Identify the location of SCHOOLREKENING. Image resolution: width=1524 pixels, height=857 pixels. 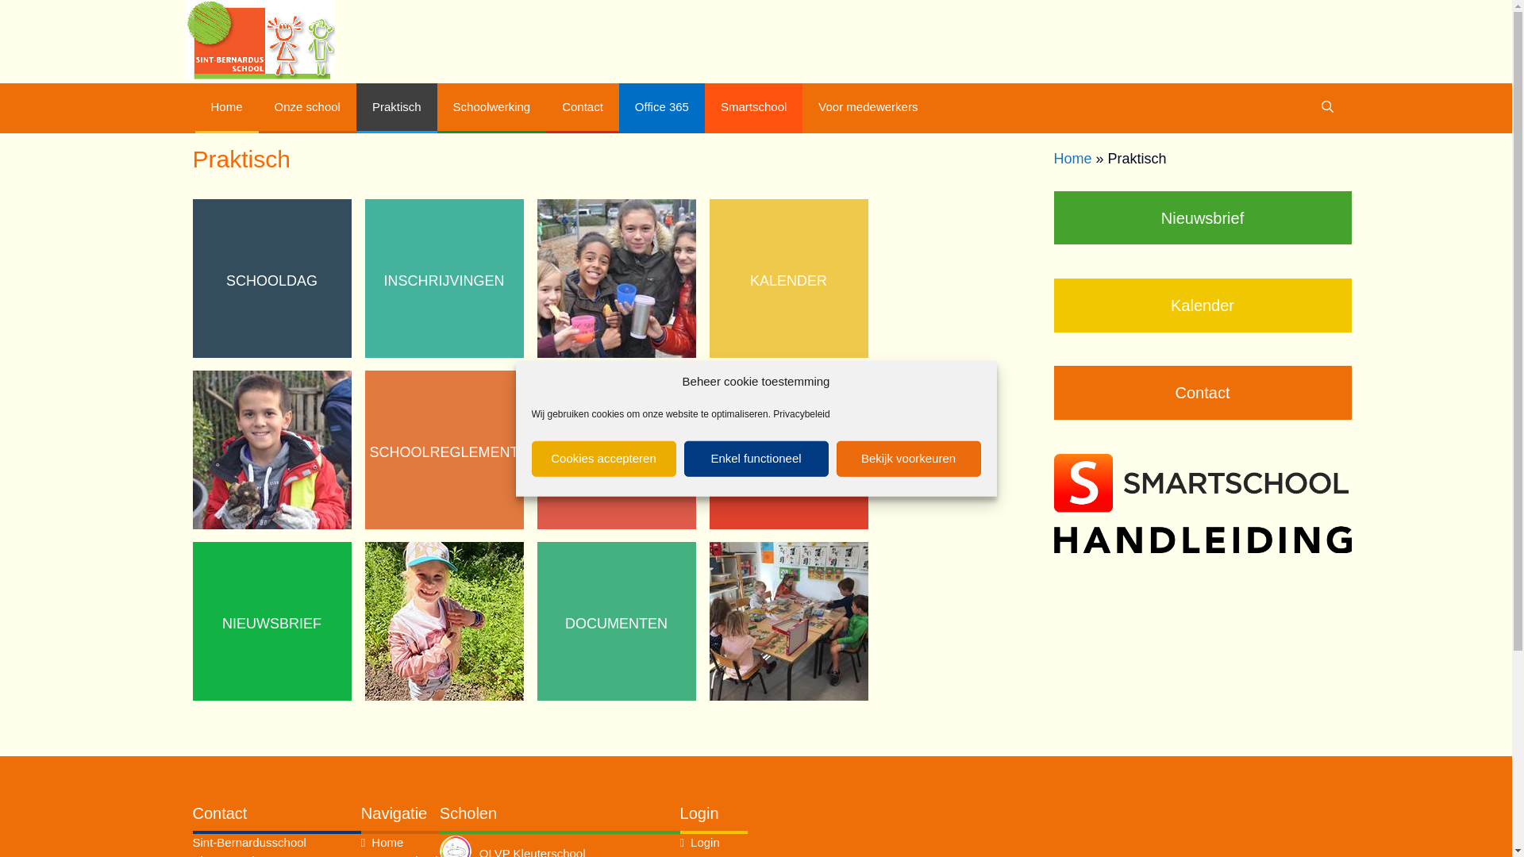
(617, 452).